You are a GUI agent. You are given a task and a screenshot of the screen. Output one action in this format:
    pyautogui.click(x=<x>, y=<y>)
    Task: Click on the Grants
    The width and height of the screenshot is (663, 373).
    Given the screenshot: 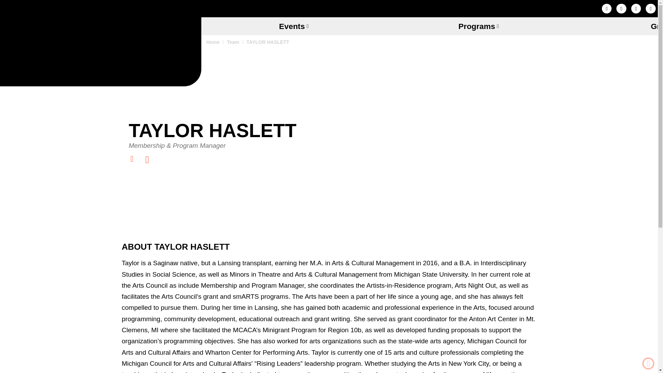 What is the action you would take?
    pyautogui.click(x=617, y=26)
    